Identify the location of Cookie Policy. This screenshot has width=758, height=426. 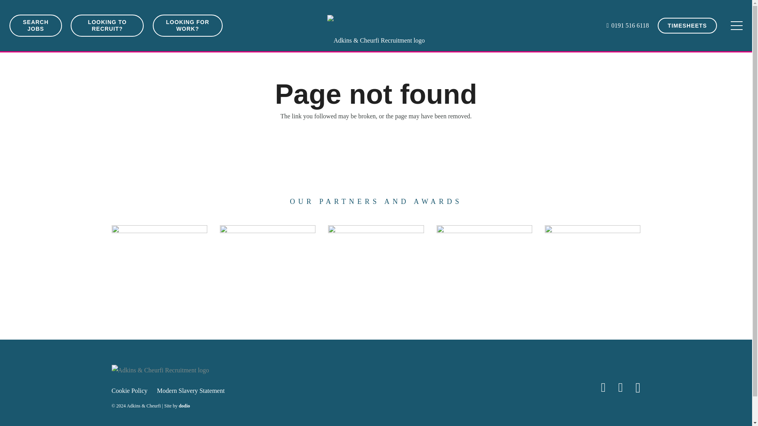
(129, 390).